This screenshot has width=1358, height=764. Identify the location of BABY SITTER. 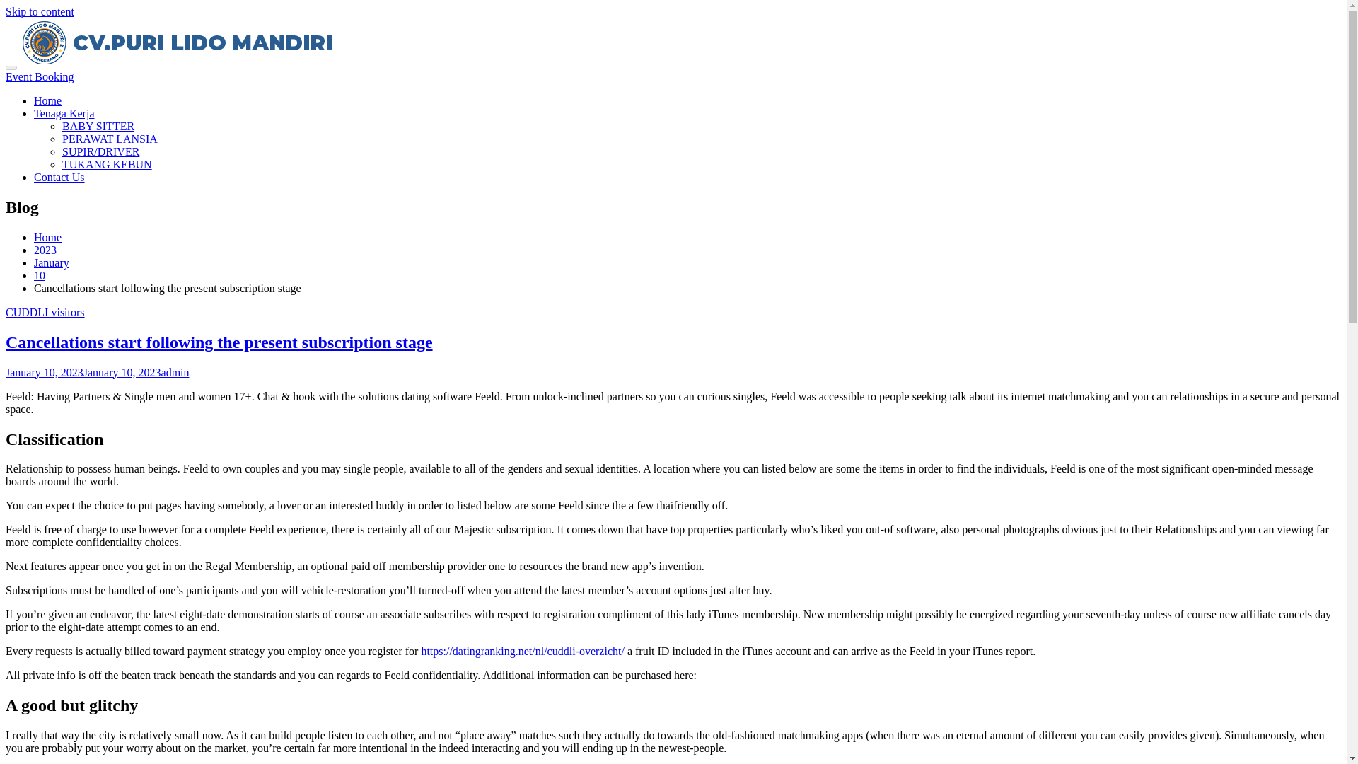
(98, 126).